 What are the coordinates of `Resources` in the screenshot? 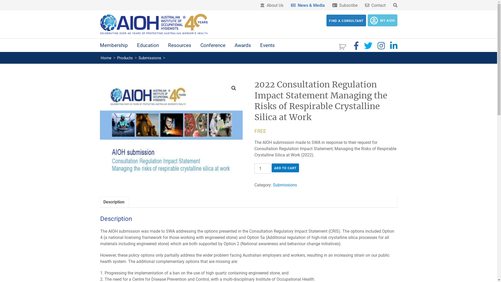 It's located at (180, 45).